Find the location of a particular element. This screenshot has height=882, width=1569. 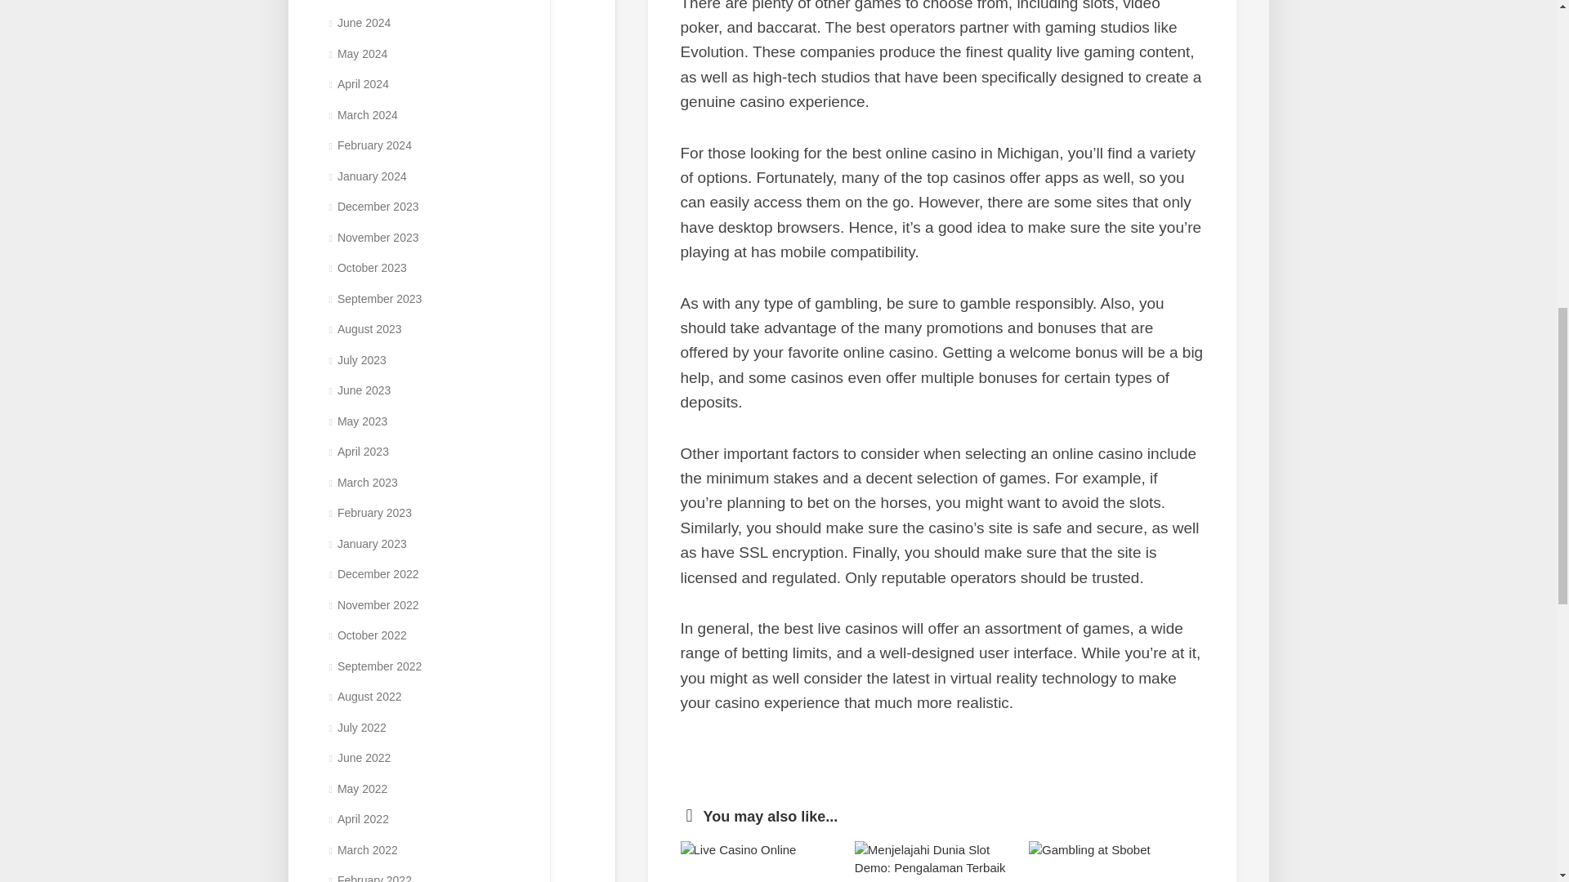

January 2024 is located at coordinates (367, 176).